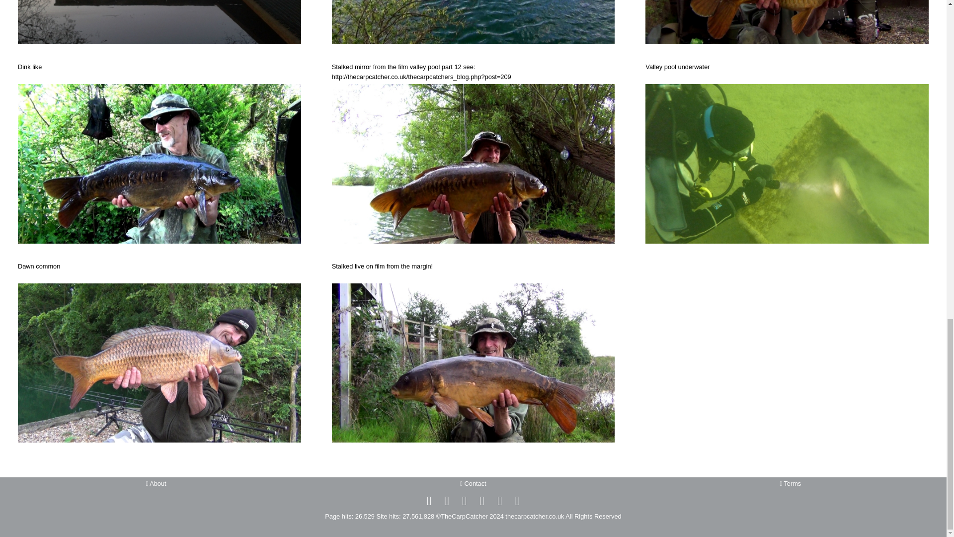  I want to click on About, so click(156, 483).